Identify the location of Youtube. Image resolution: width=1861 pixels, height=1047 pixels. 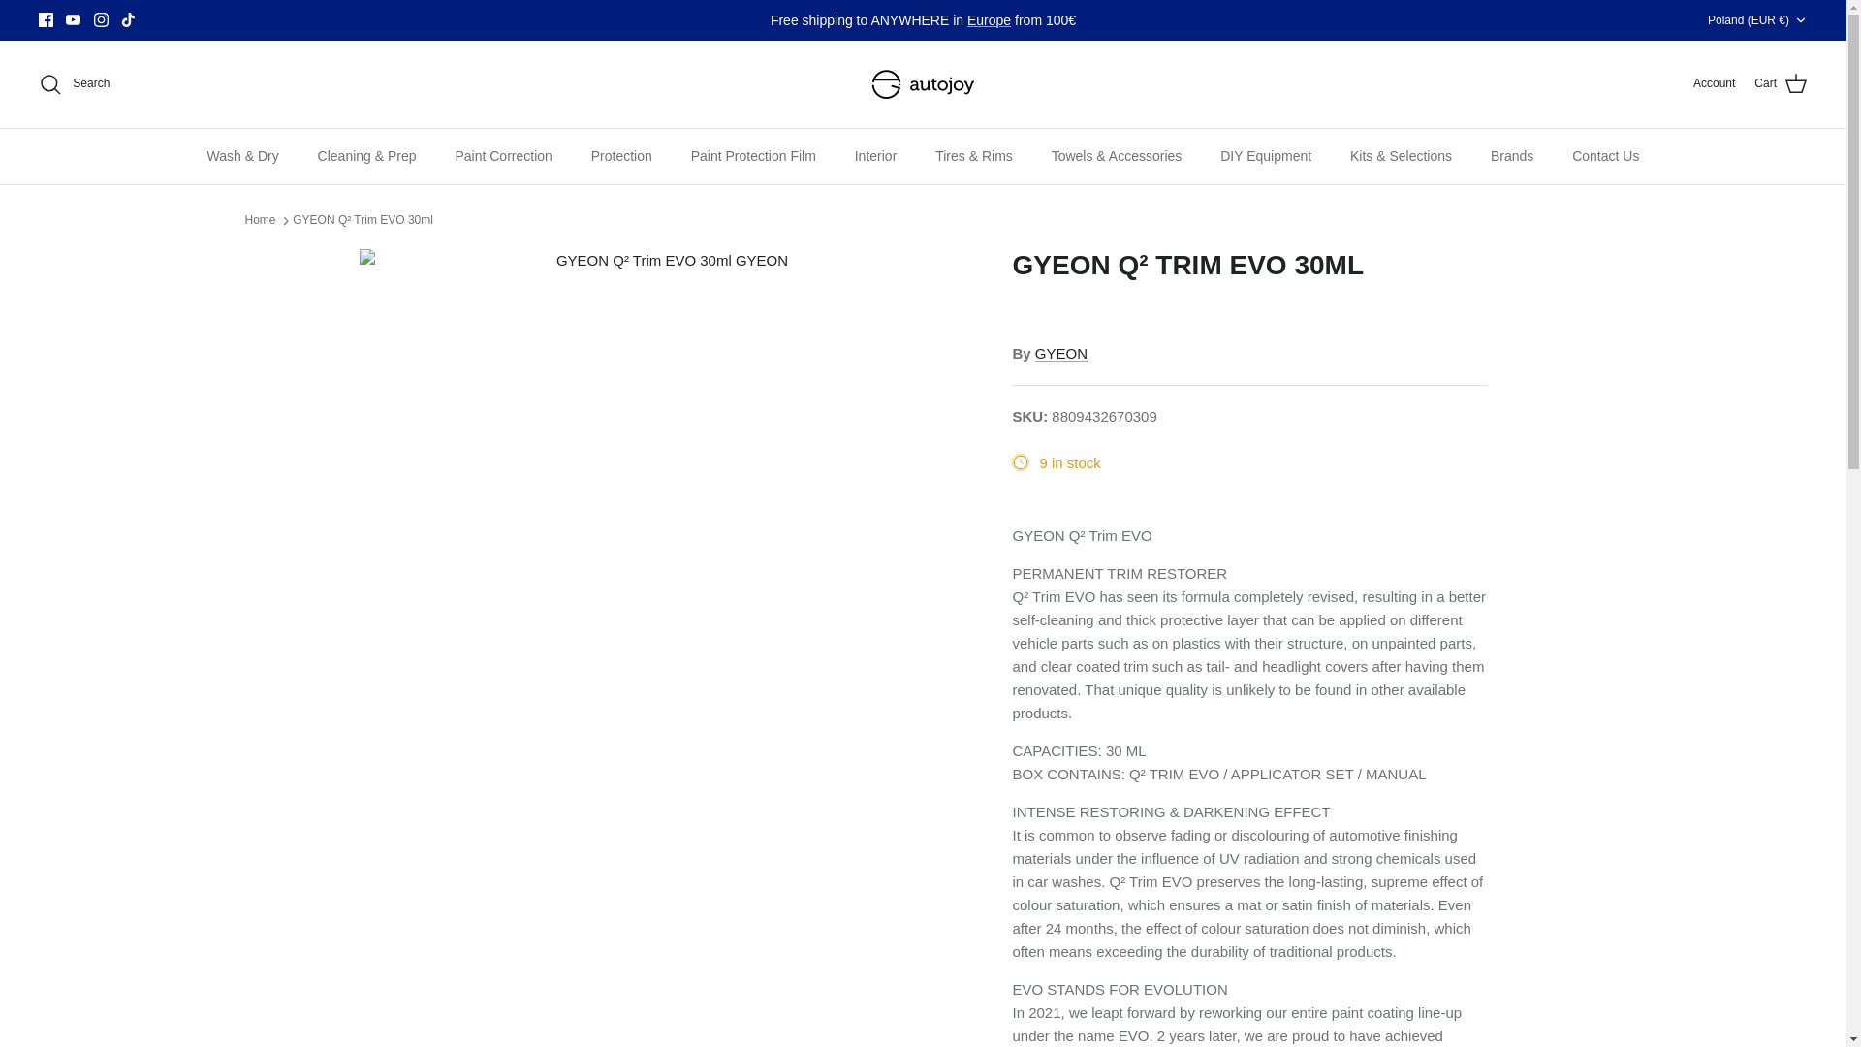
(72, 19).